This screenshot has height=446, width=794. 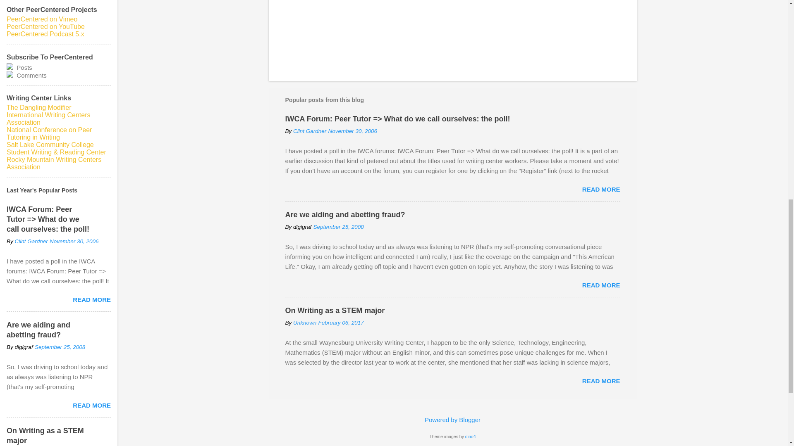 I want to click on Clint Gardner, so click(x=309, y=131).